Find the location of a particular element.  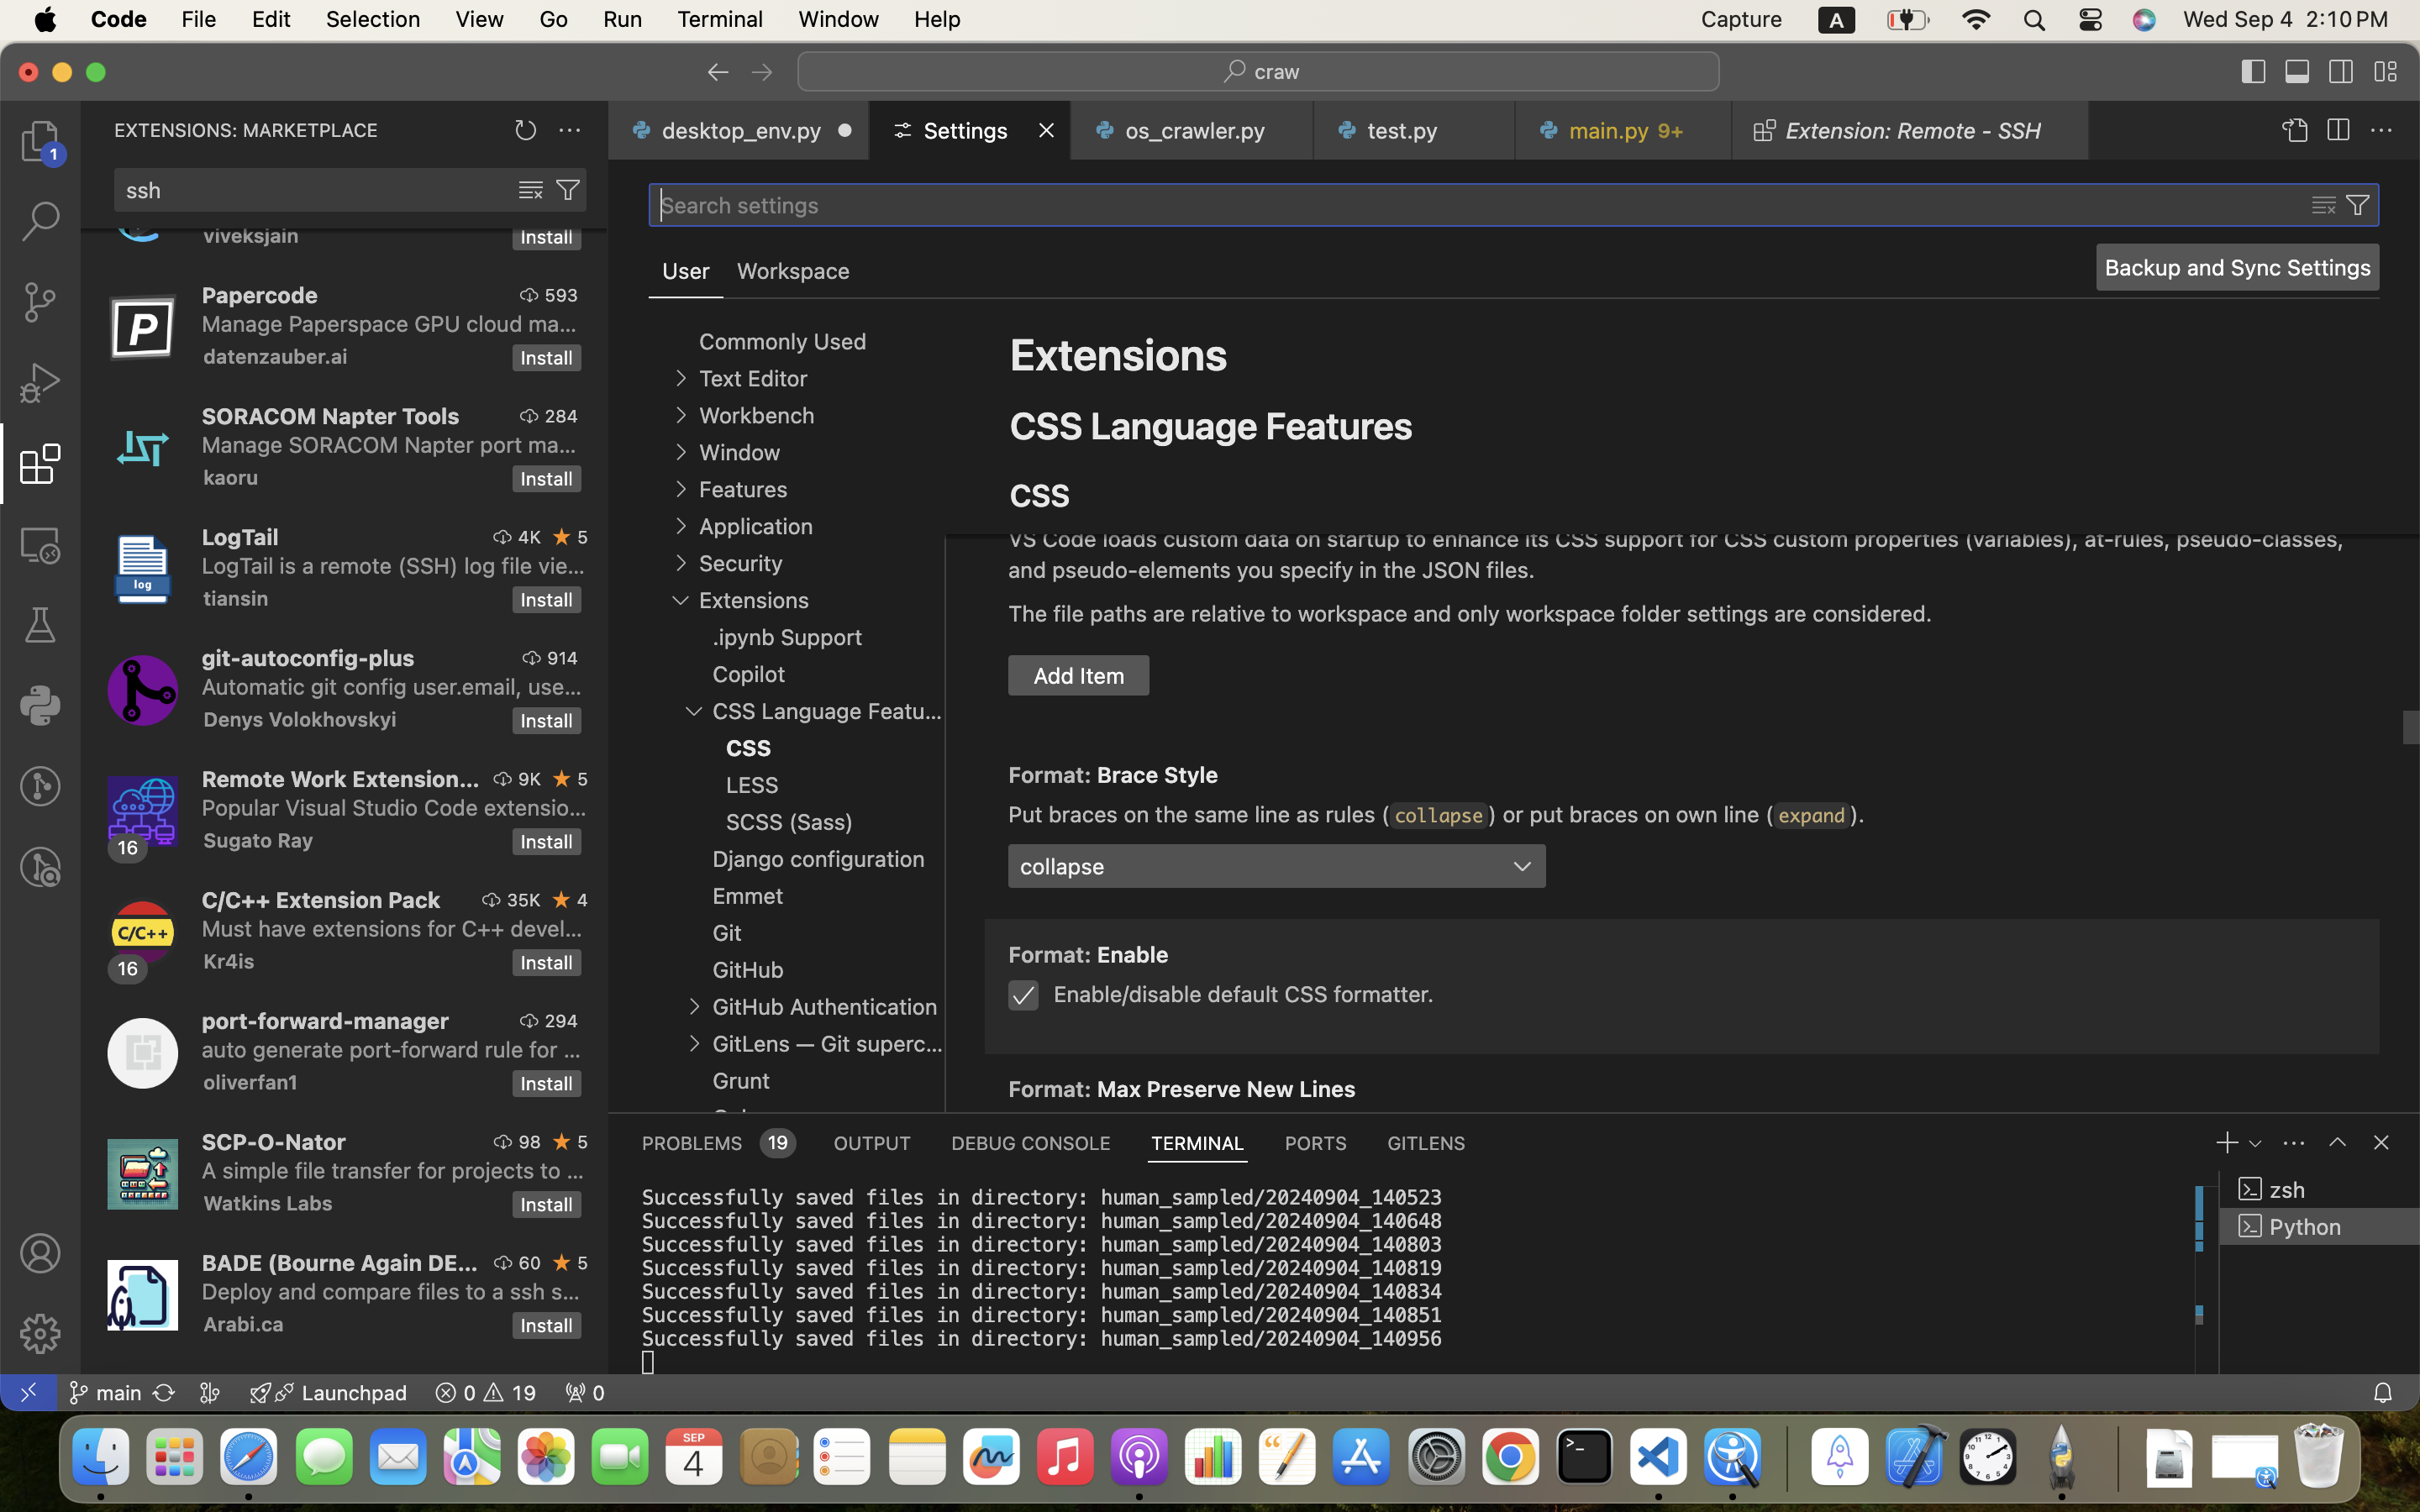

Manage SORACOM Napter port mappings from Visual Studio Code. is located at coordinates (389, 444).